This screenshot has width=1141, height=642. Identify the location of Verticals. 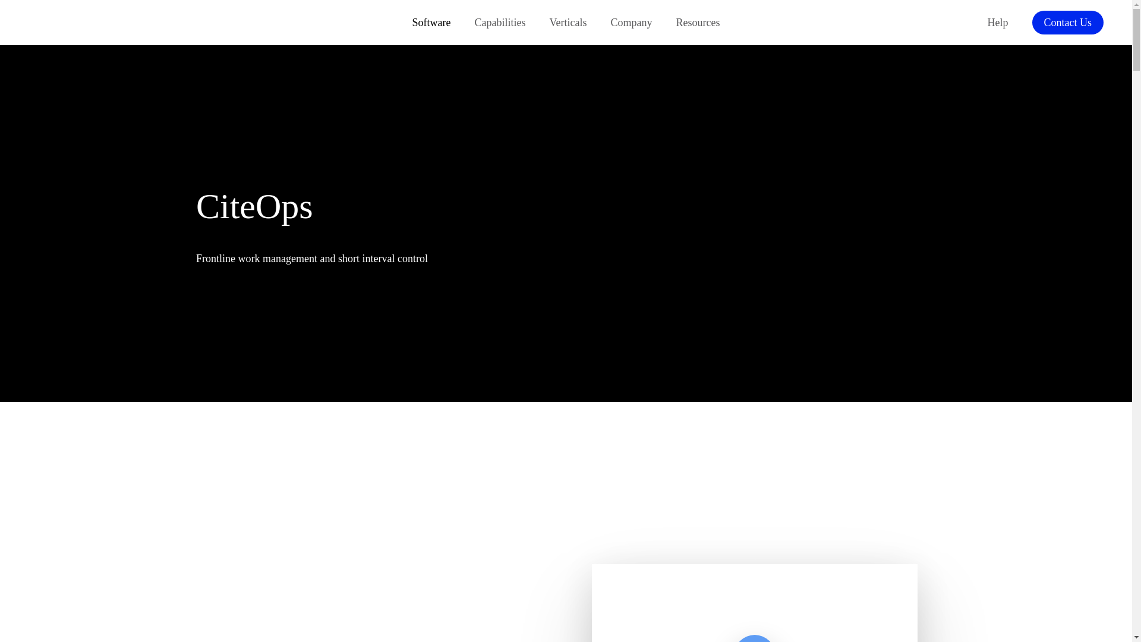
(568, 23).